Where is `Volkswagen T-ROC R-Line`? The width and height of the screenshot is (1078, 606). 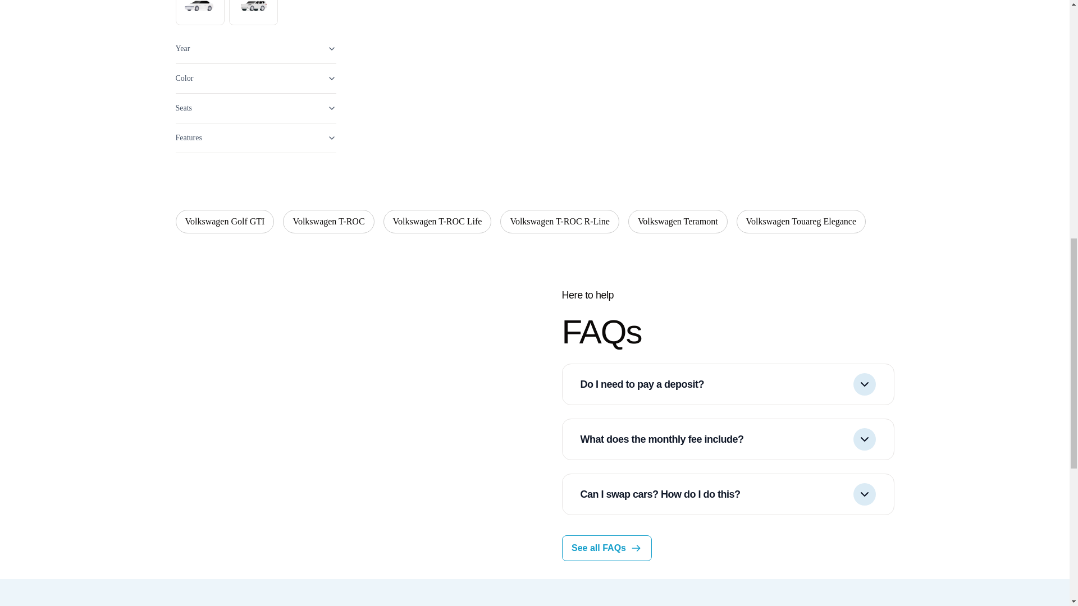 Volkswagen T-ROC R-Line is located at coordinates (559, 221).